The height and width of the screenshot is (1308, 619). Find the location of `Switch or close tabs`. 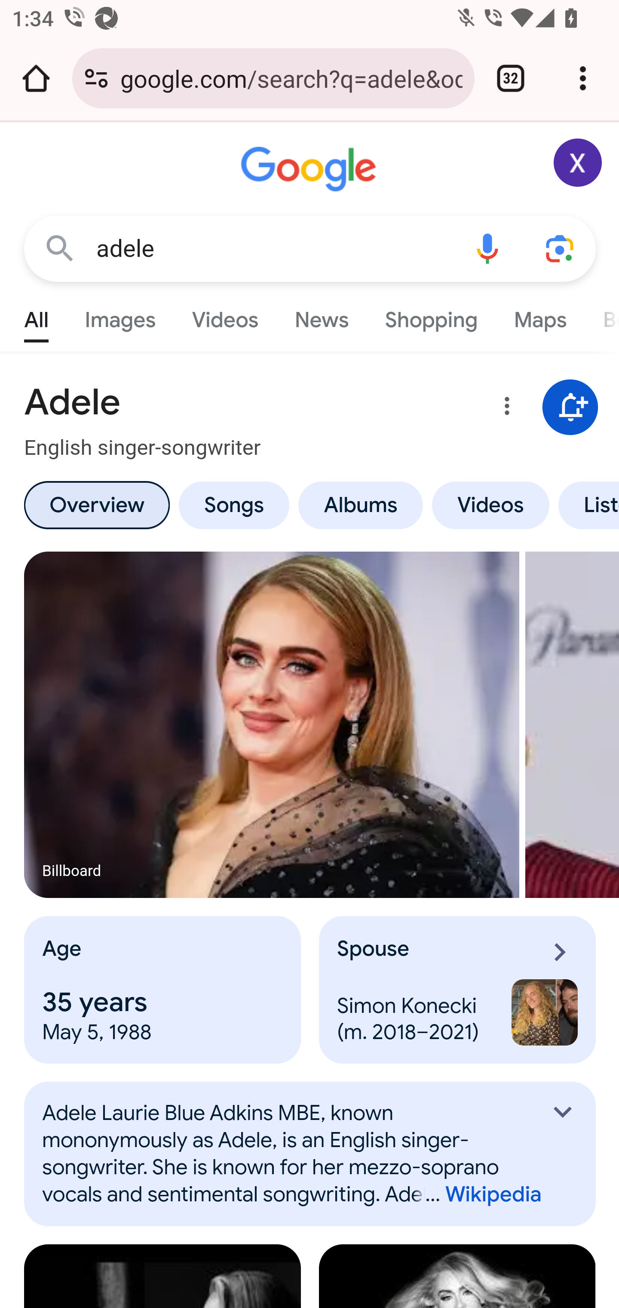

Switch or close tabs is located at coordinates (511, 78).